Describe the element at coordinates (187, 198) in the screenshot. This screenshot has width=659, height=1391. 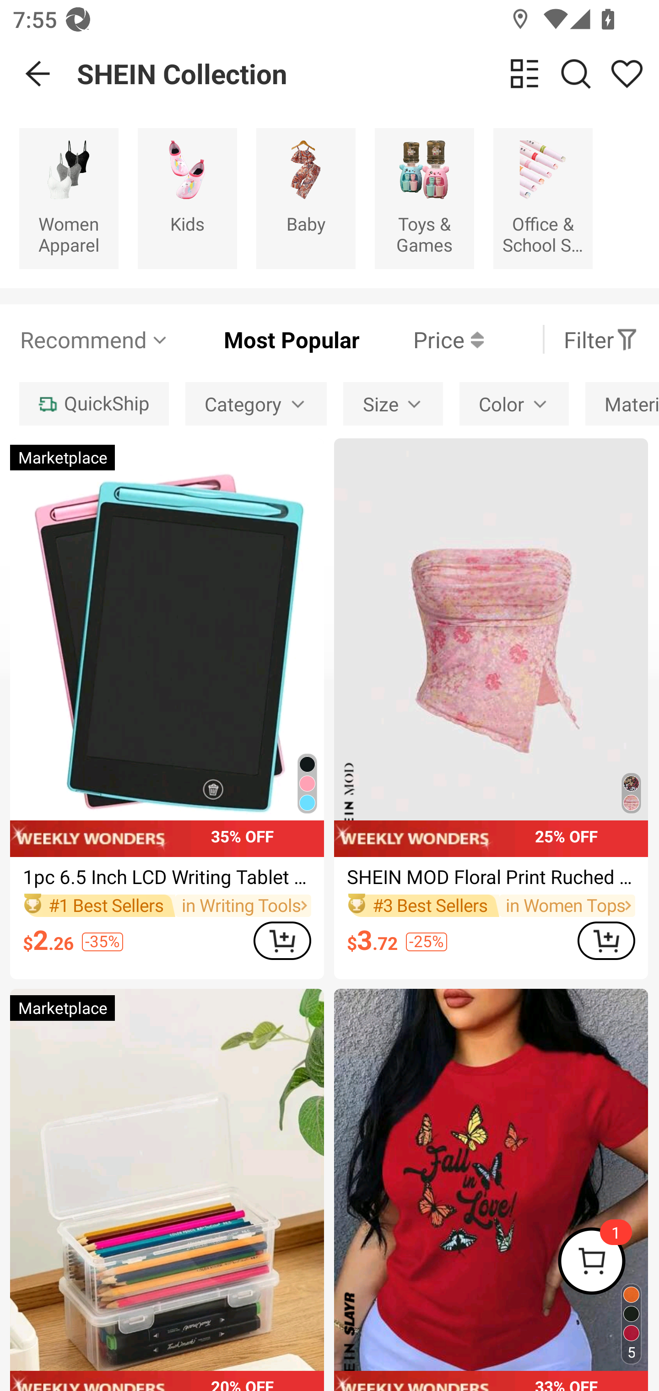
I see `Kids` at that location.